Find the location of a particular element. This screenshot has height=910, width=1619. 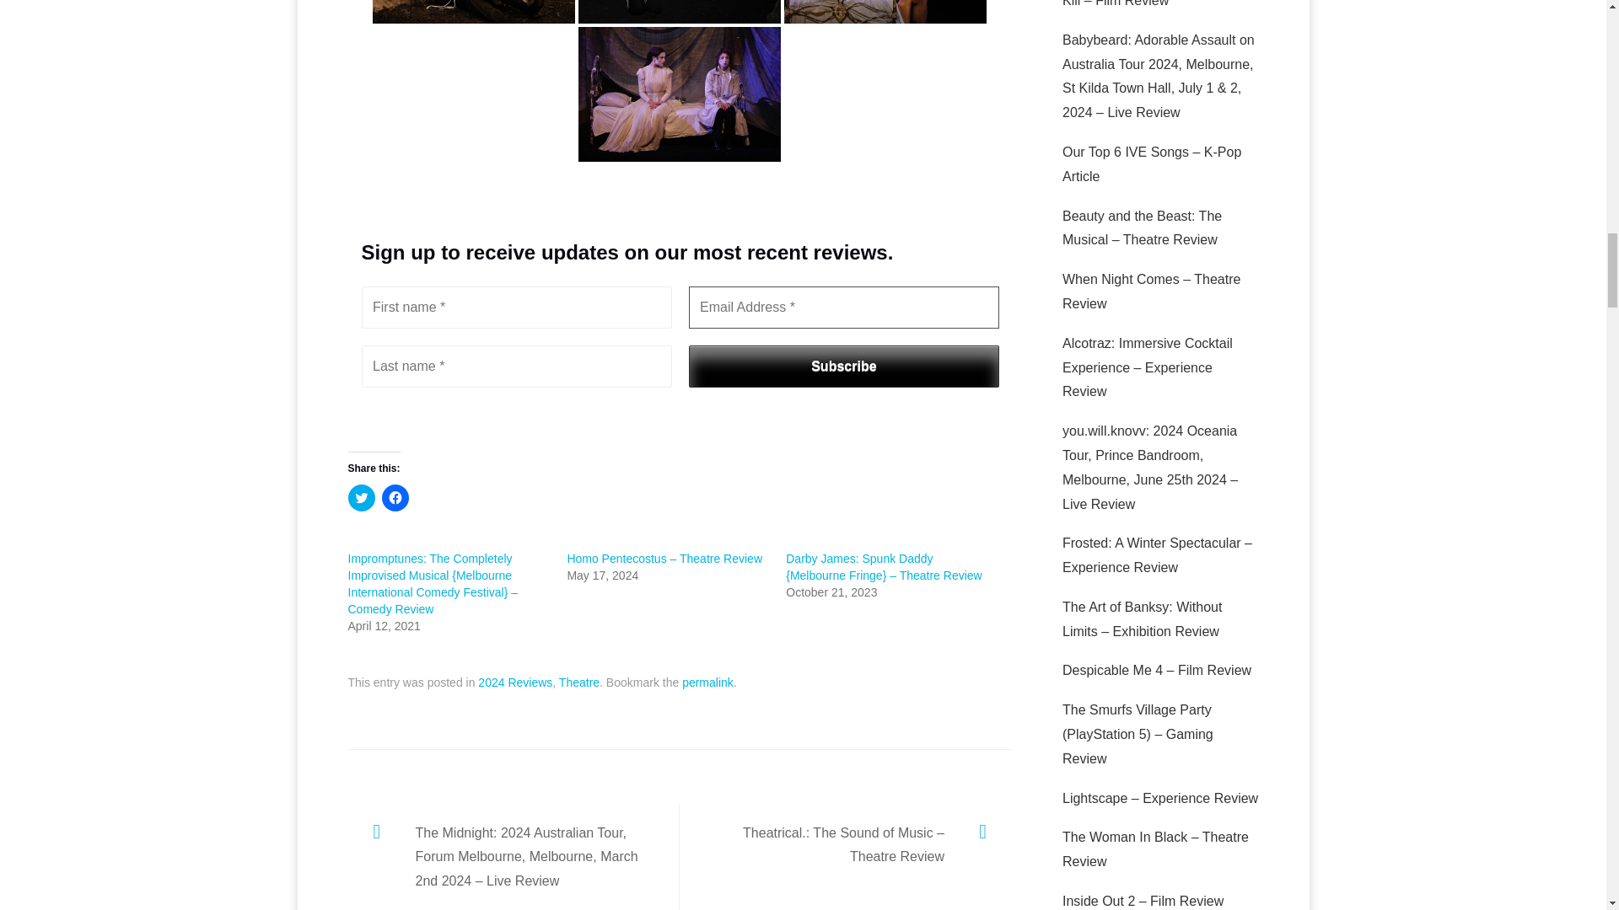

Photography By Jeff Busby is located at coordinates (885, 12).